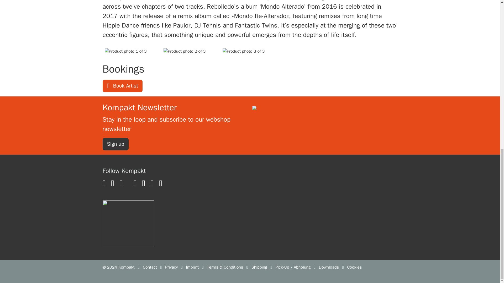  What do you see at coordinates (115, 144) in the screenshot?
I see `Sign up` at bounding box center [115, 144].